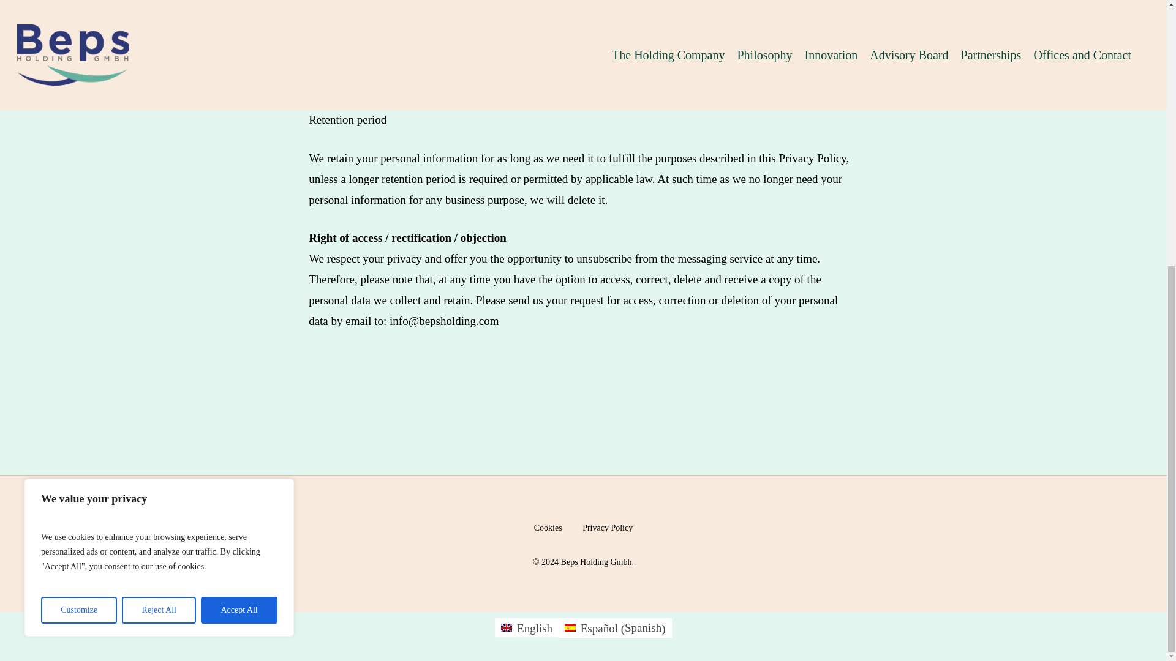 The width and height of the screenshot is (1176, 661). I want to click on Customize, so click(78, 170).